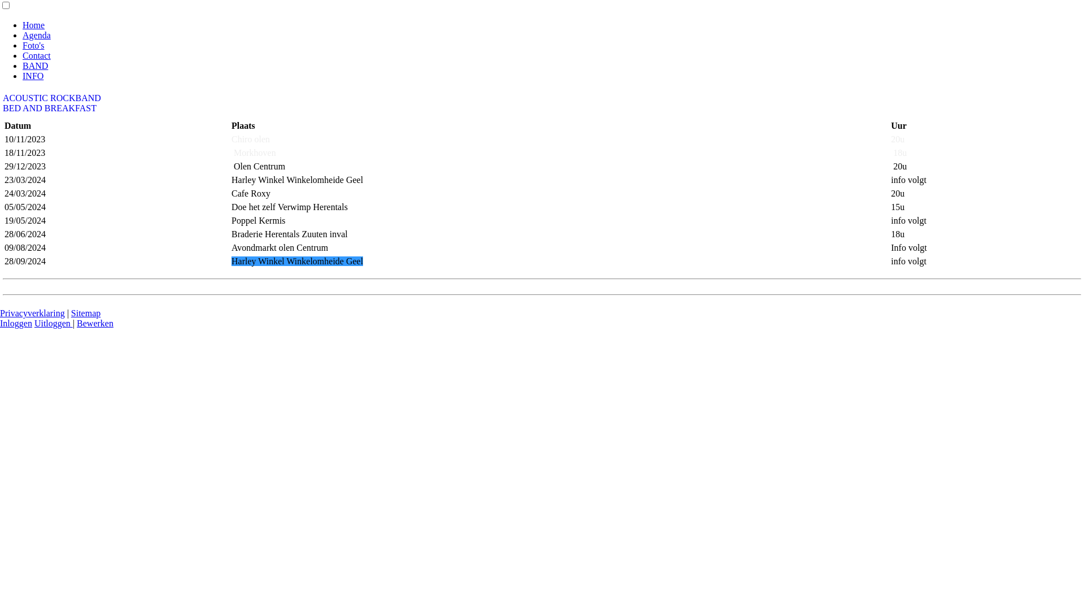  I want to click on Home, so click(34, 25).